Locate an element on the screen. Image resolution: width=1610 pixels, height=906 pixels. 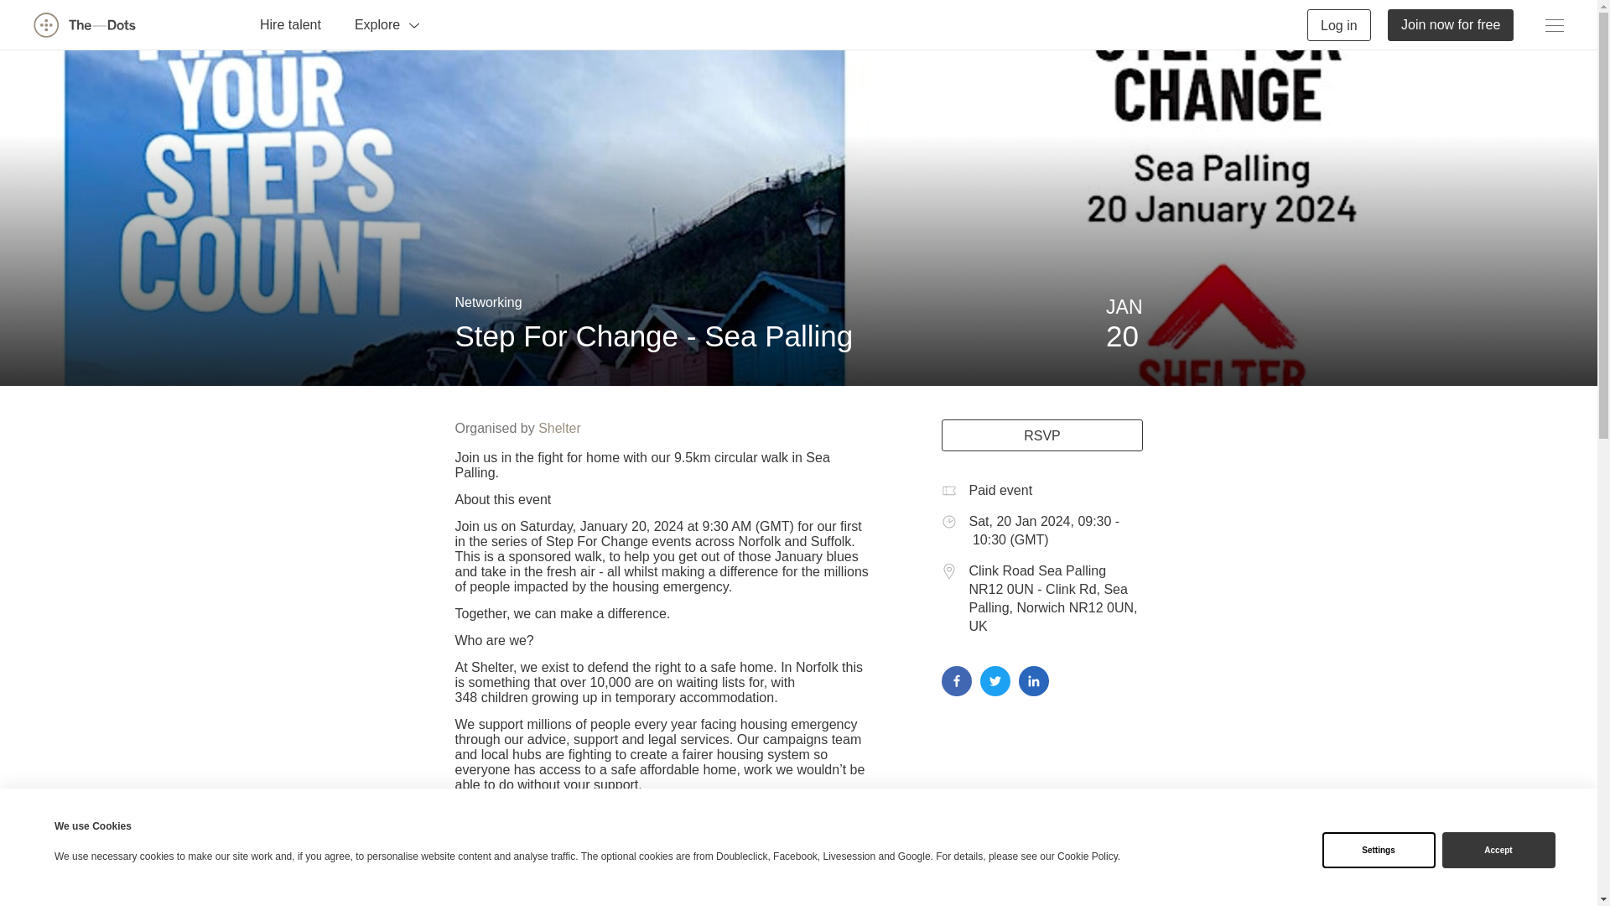
Time is located at coordinates (948, 522).